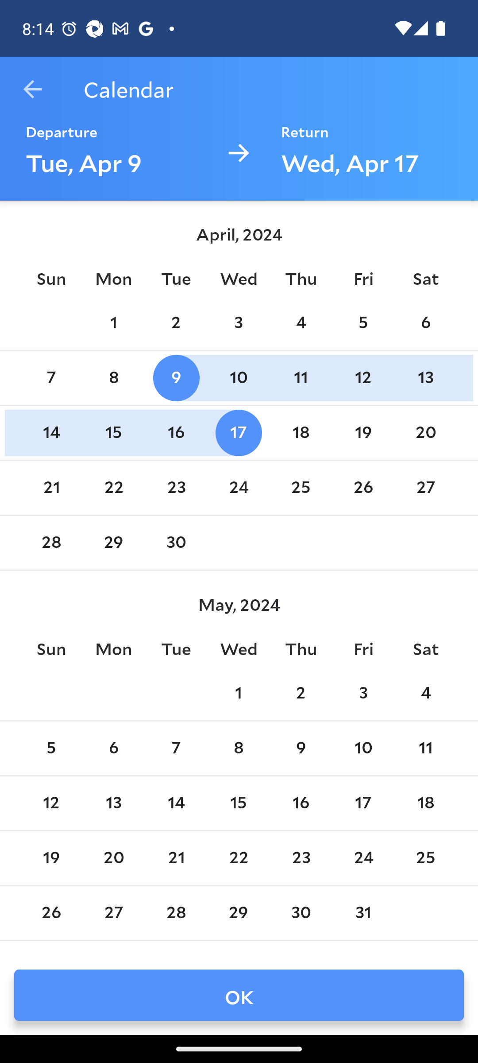 The image size is (478, 1063). Describe the element at coordinates (363, 913) in the screenshot. I see `31` at that location.